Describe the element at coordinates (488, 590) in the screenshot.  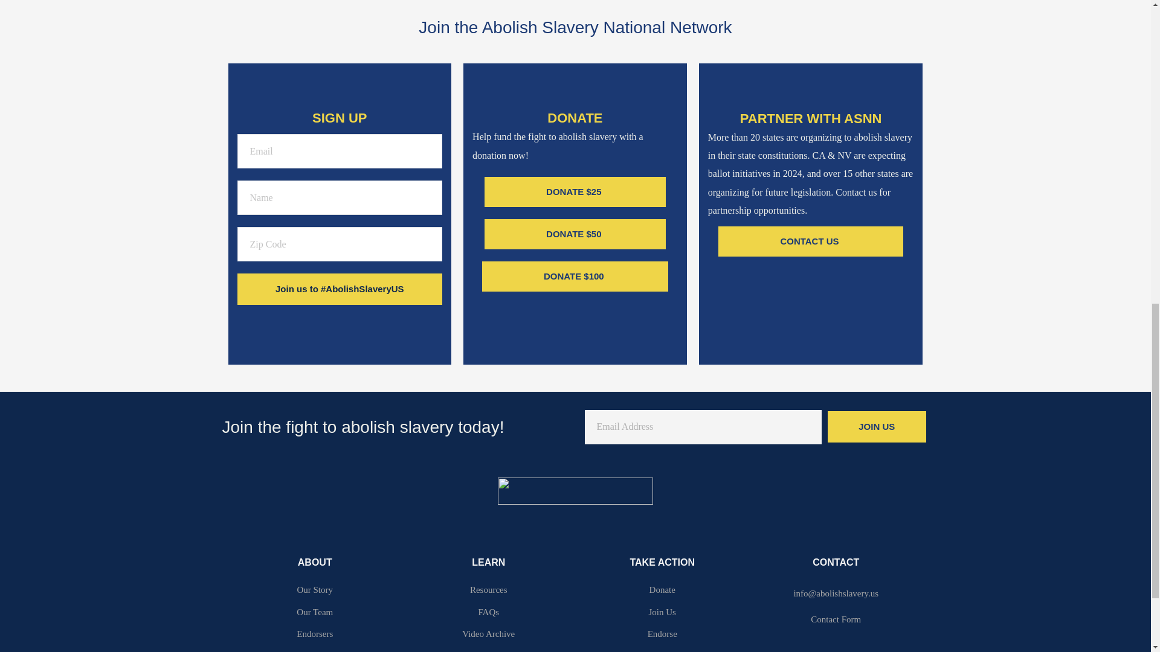
I see `Resources` at that location.